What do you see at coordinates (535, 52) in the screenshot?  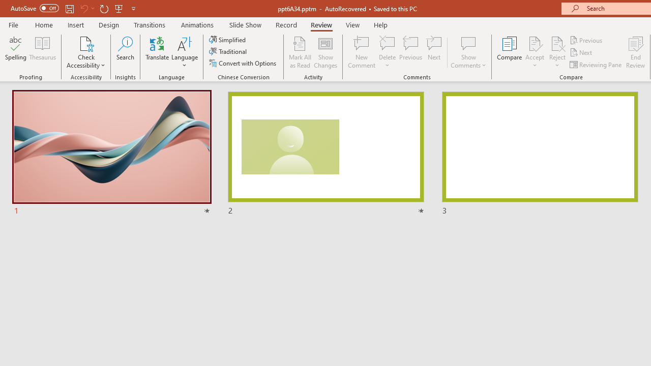 I see `Accept` at bounding box center [535, 52].